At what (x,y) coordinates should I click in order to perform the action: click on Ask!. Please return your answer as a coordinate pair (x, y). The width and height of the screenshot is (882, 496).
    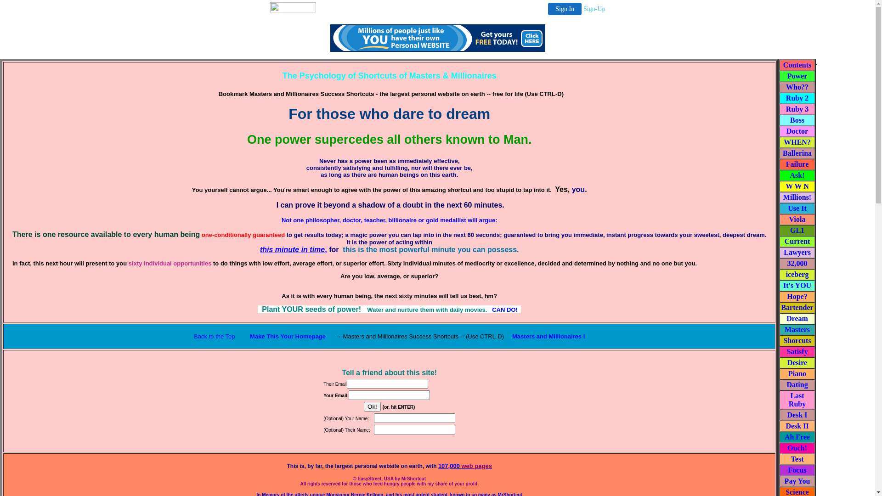
    Looking at the image, I should click on (797, 175).